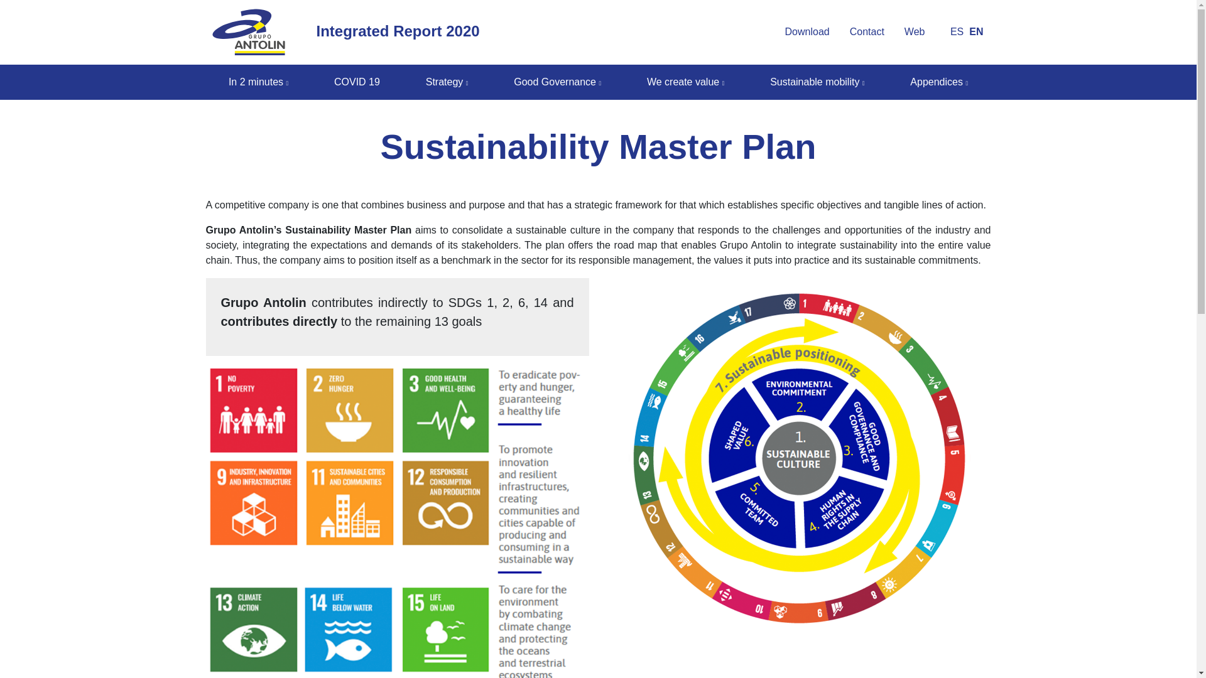 This screenshot has height=678, width=1206. I want to click on Appendices, so click(938, 82).